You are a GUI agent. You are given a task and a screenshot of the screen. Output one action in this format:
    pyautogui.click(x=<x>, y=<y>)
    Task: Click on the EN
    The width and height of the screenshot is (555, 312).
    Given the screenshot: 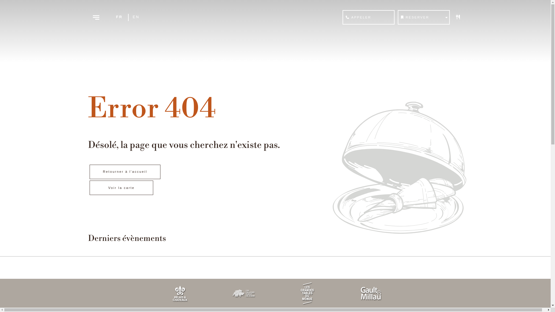 What is the action you would take?
    pyautogui.click(x=136, y=17)
    